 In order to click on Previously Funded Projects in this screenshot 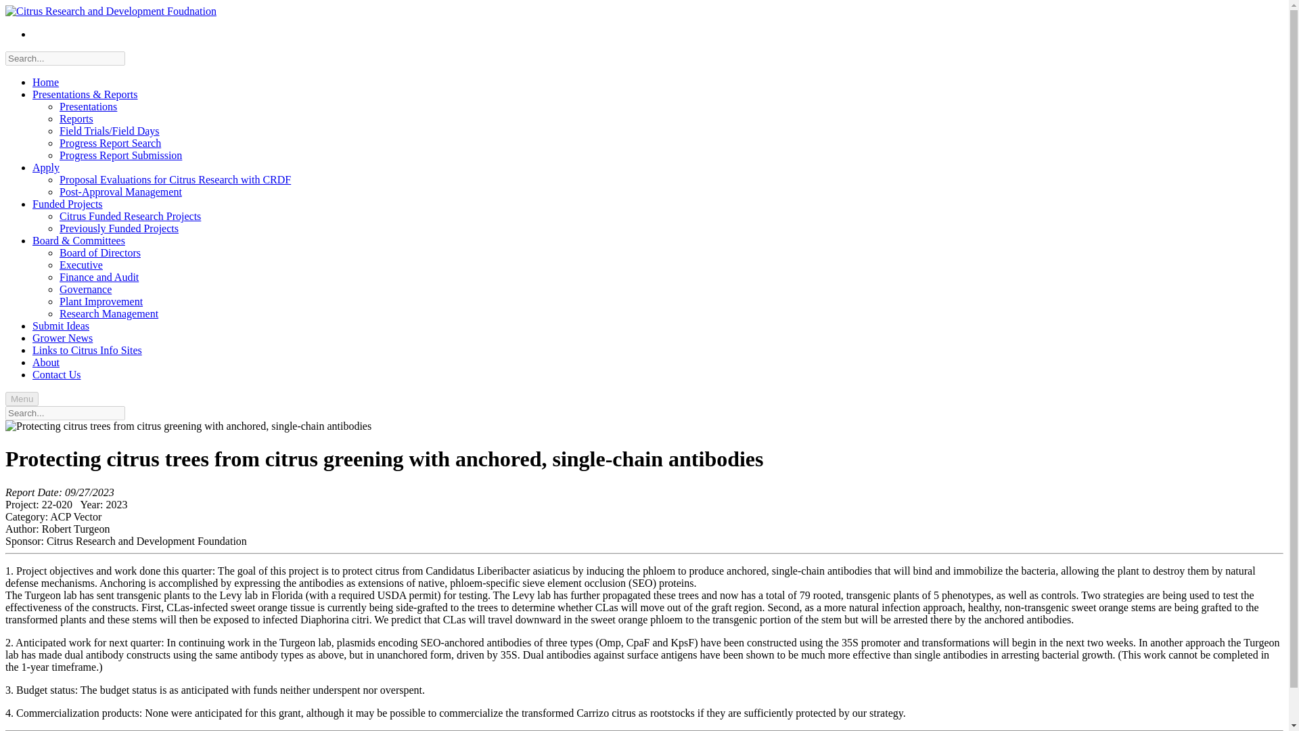, I will do `click(119, 228)`.